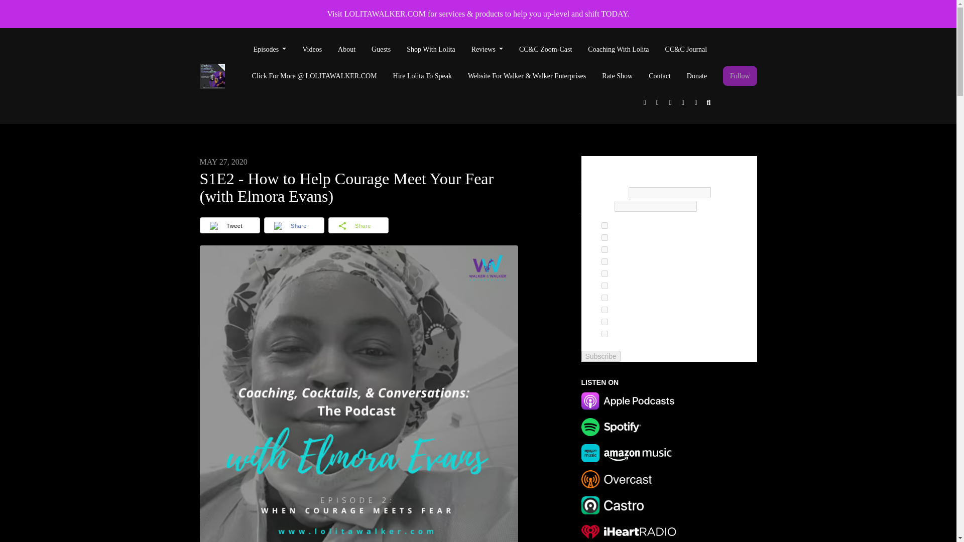 The height and width of the screenshot is (542, 964). I want to click on 4, so click(605, 250).